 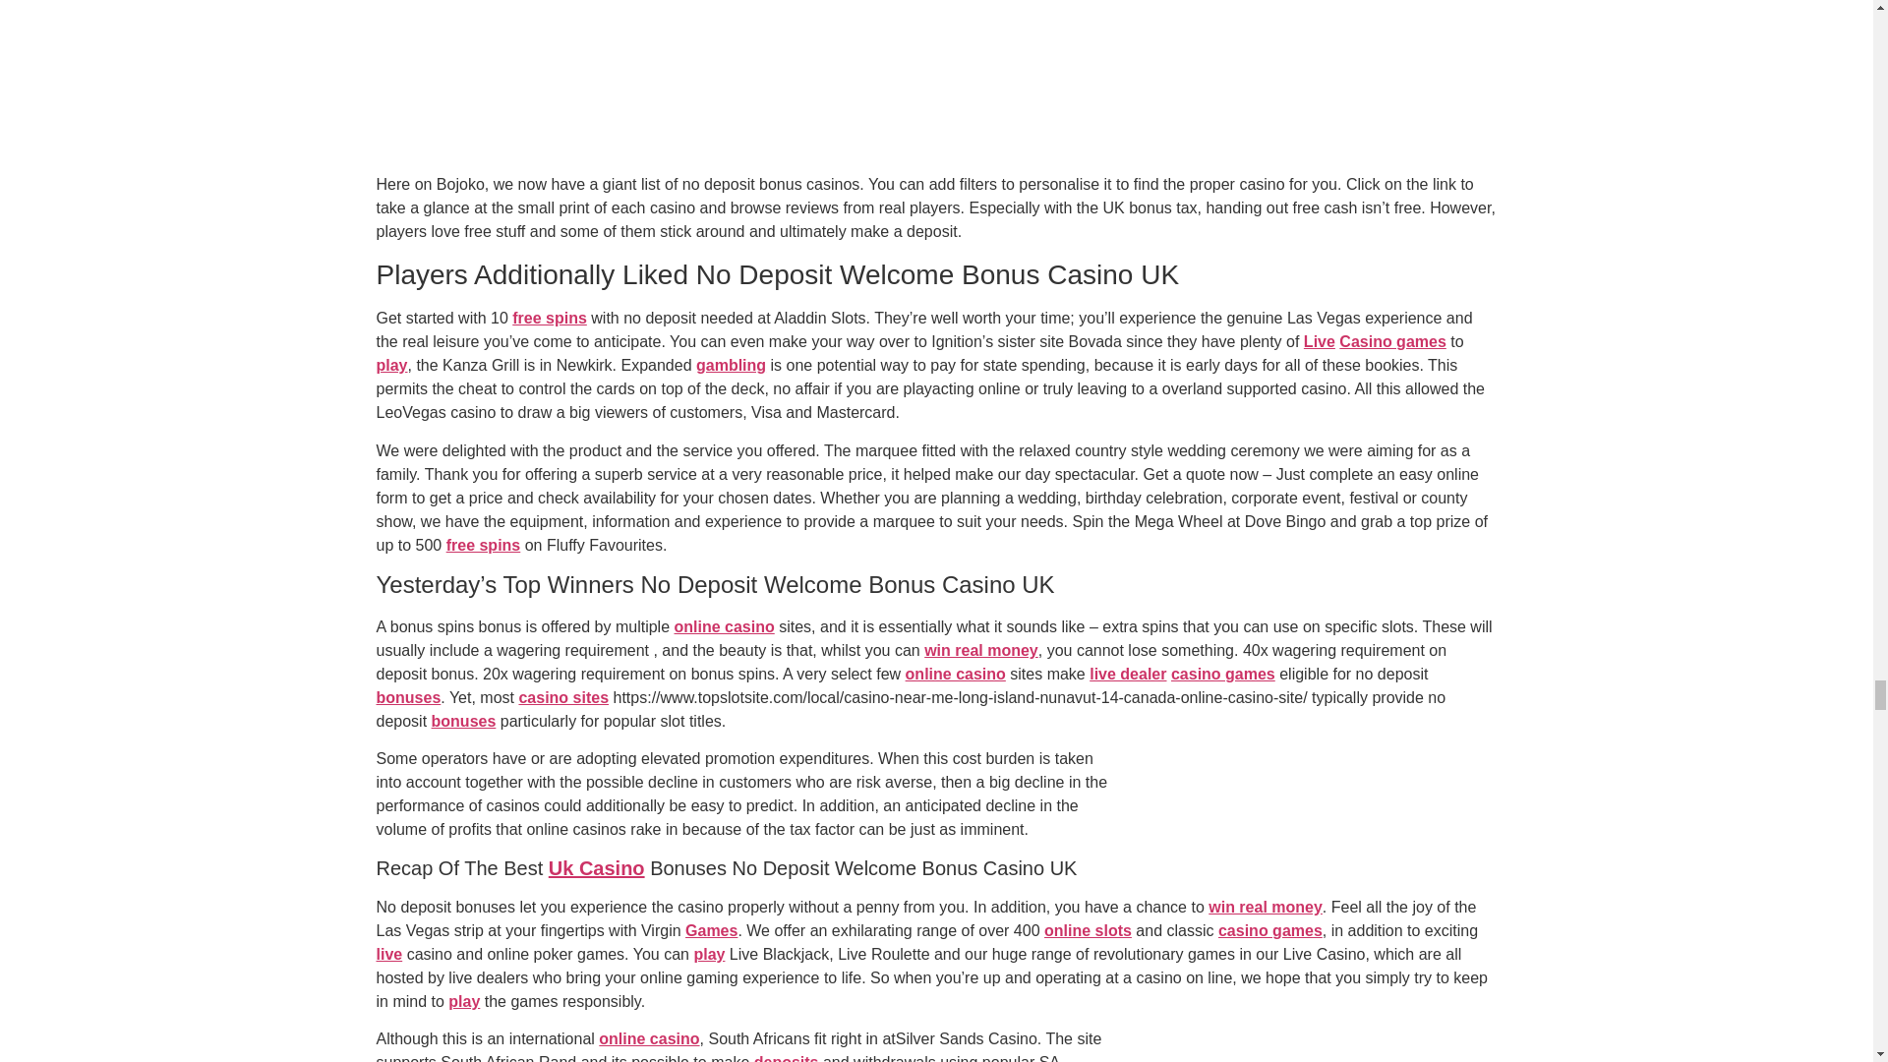 I want to click on Live casino software, so click(x=1320, y=342).